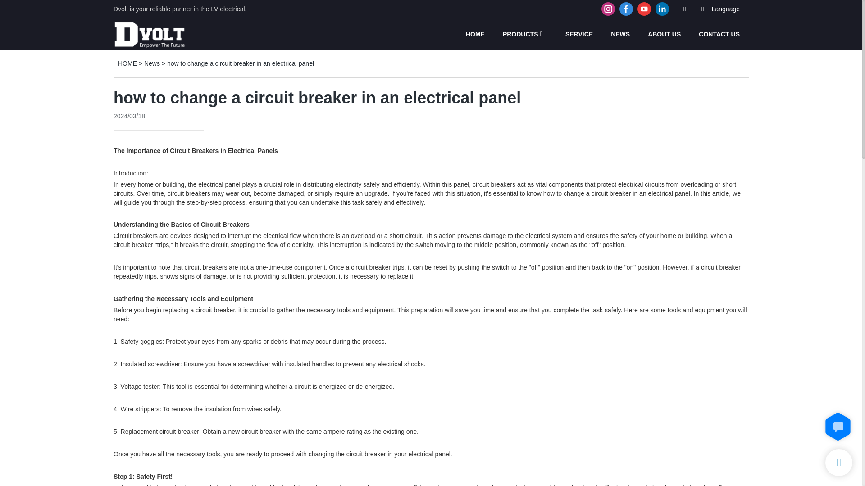 This screenshot has width=865, height=486. I want to click on PRODUCTS, so click(520, 34).